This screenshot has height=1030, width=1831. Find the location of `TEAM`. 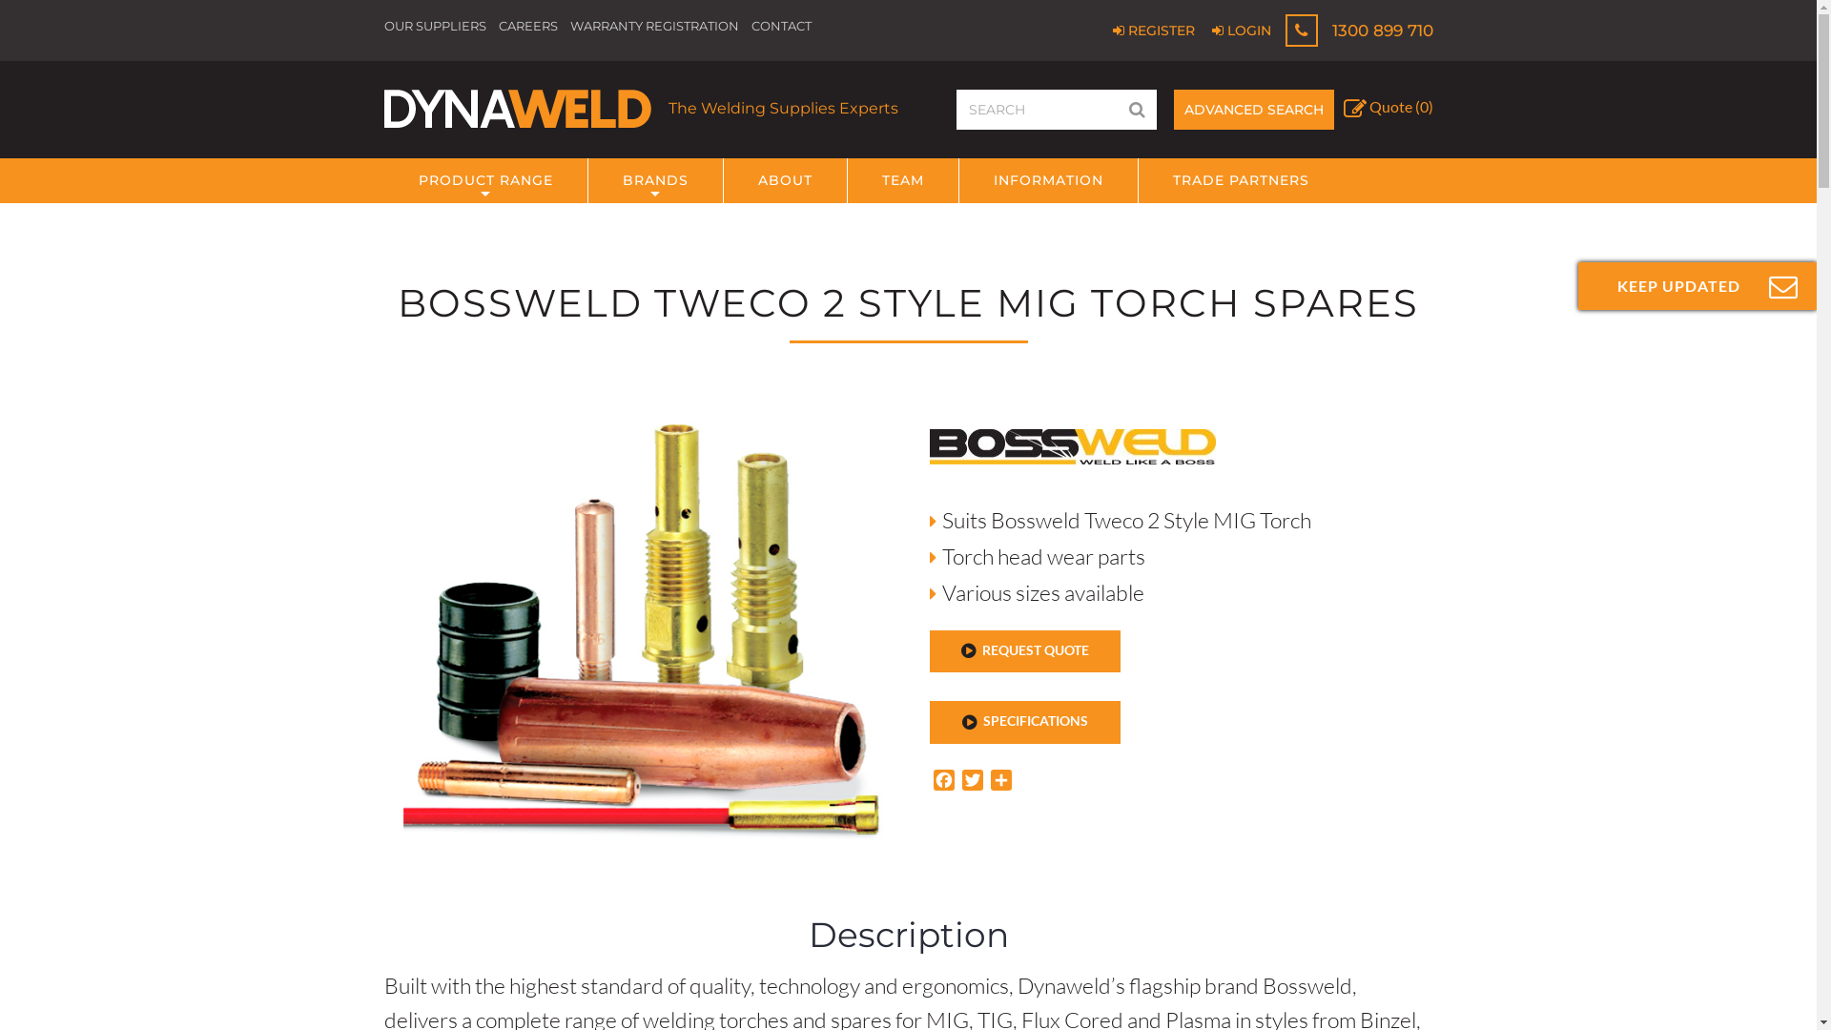

TEAM is located at coordinates (902, 181).